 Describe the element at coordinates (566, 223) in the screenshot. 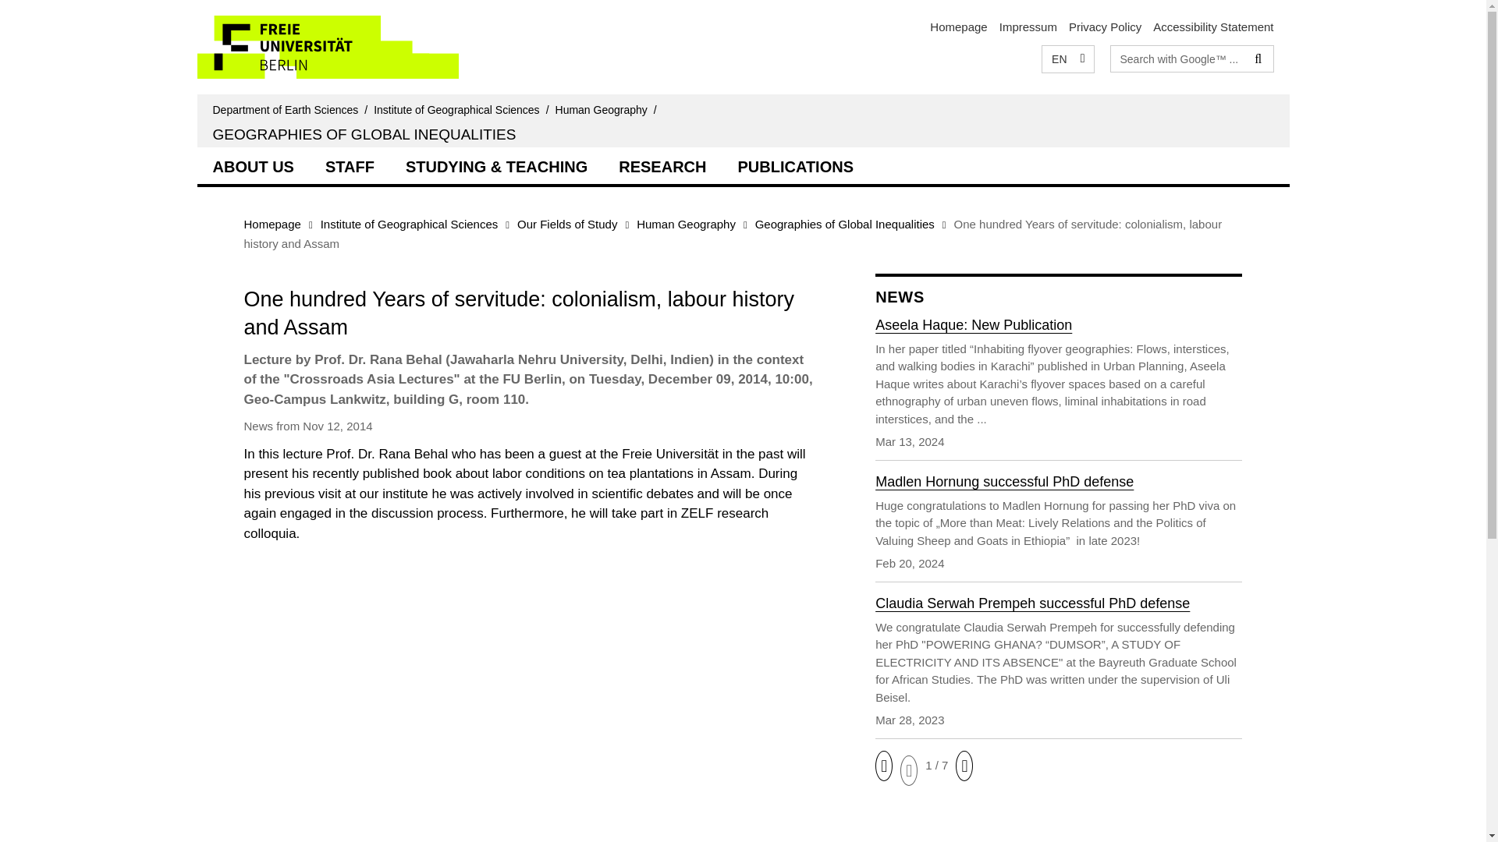

I see `Our Fields of Study` at that location.